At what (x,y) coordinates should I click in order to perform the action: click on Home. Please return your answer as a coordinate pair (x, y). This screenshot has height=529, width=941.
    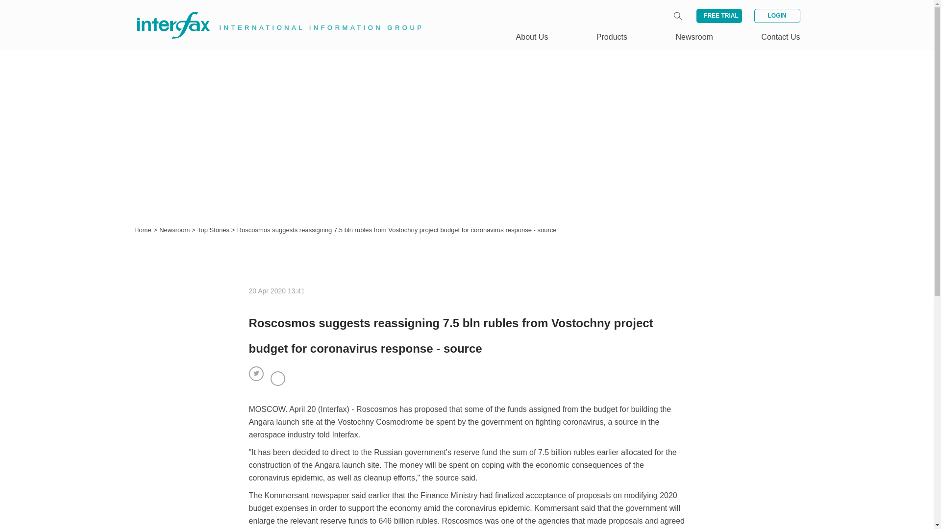
    Looking at the image, I should click on (143, 230).